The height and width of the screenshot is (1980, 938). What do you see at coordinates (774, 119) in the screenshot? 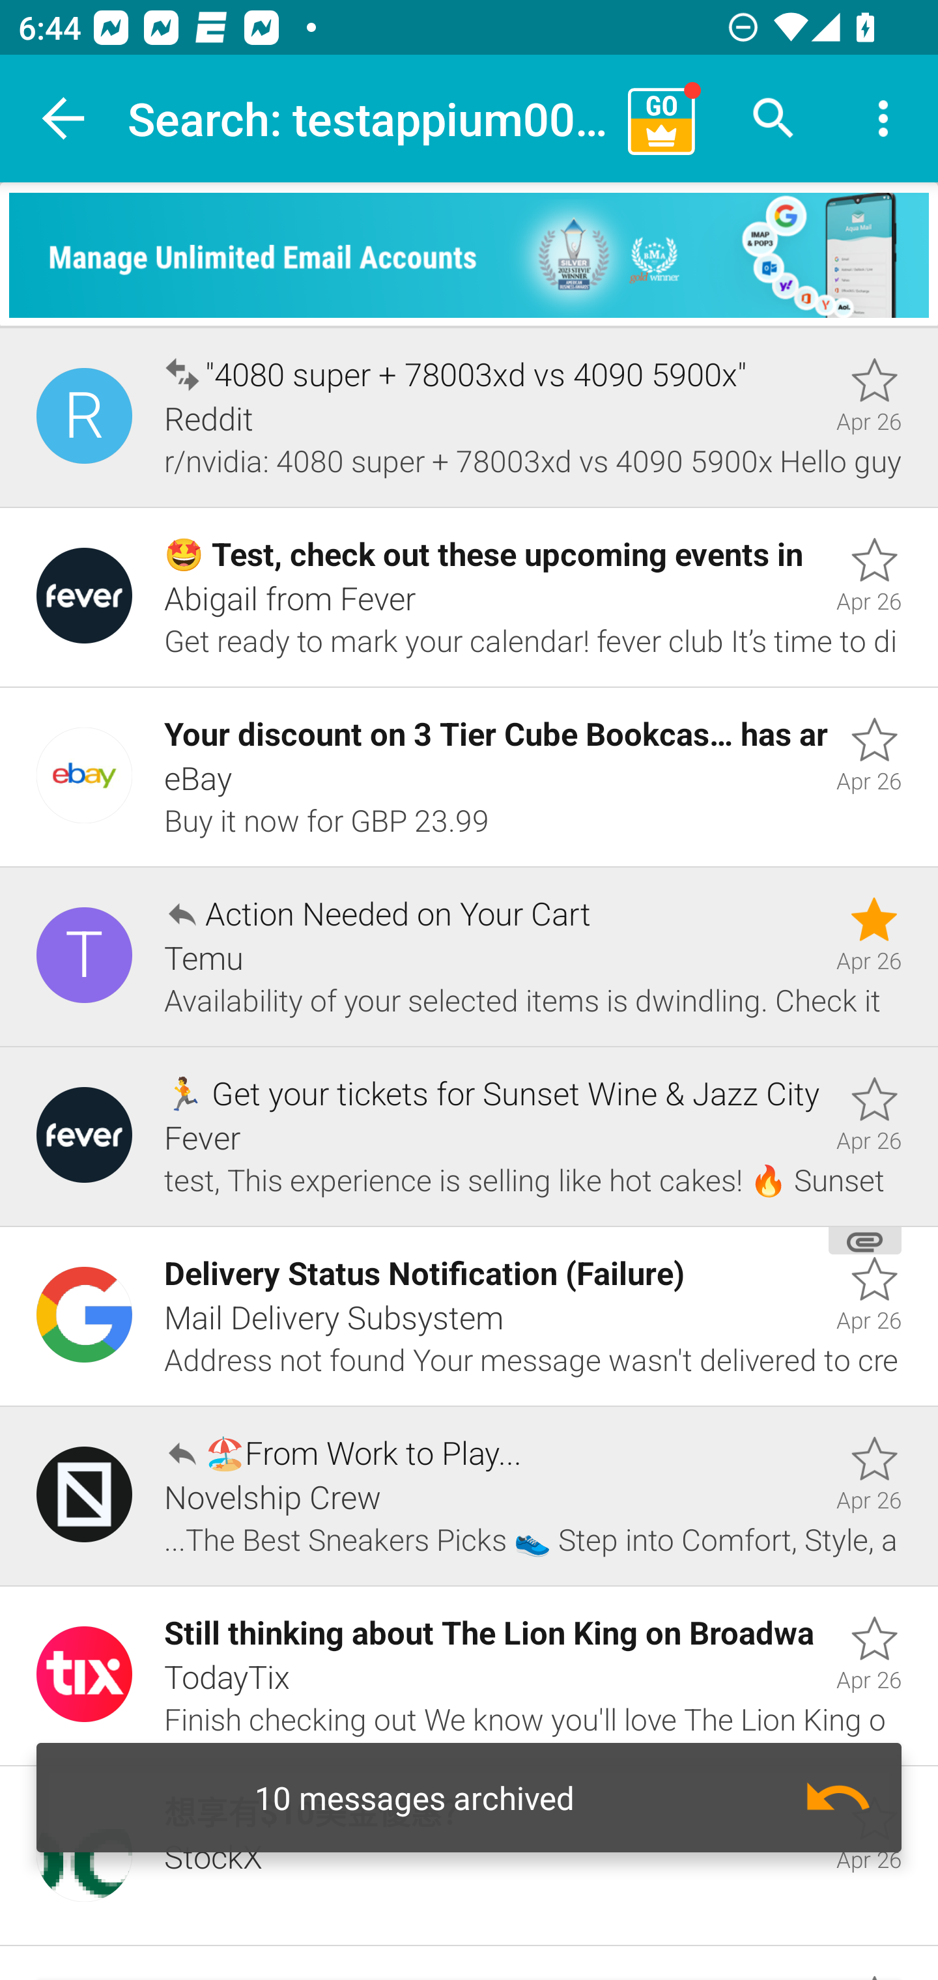
I see `Search` at bounding box center [774, 119].